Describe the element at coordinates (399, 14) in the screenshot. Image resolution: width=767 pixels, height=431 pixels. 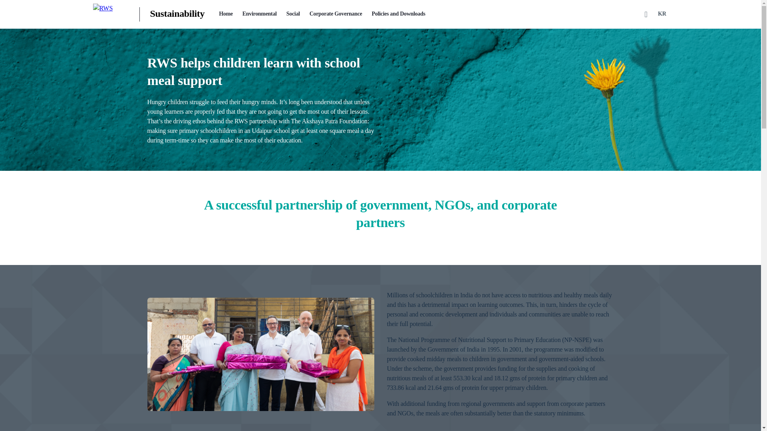
I see `Policies and Downloads` at that location.